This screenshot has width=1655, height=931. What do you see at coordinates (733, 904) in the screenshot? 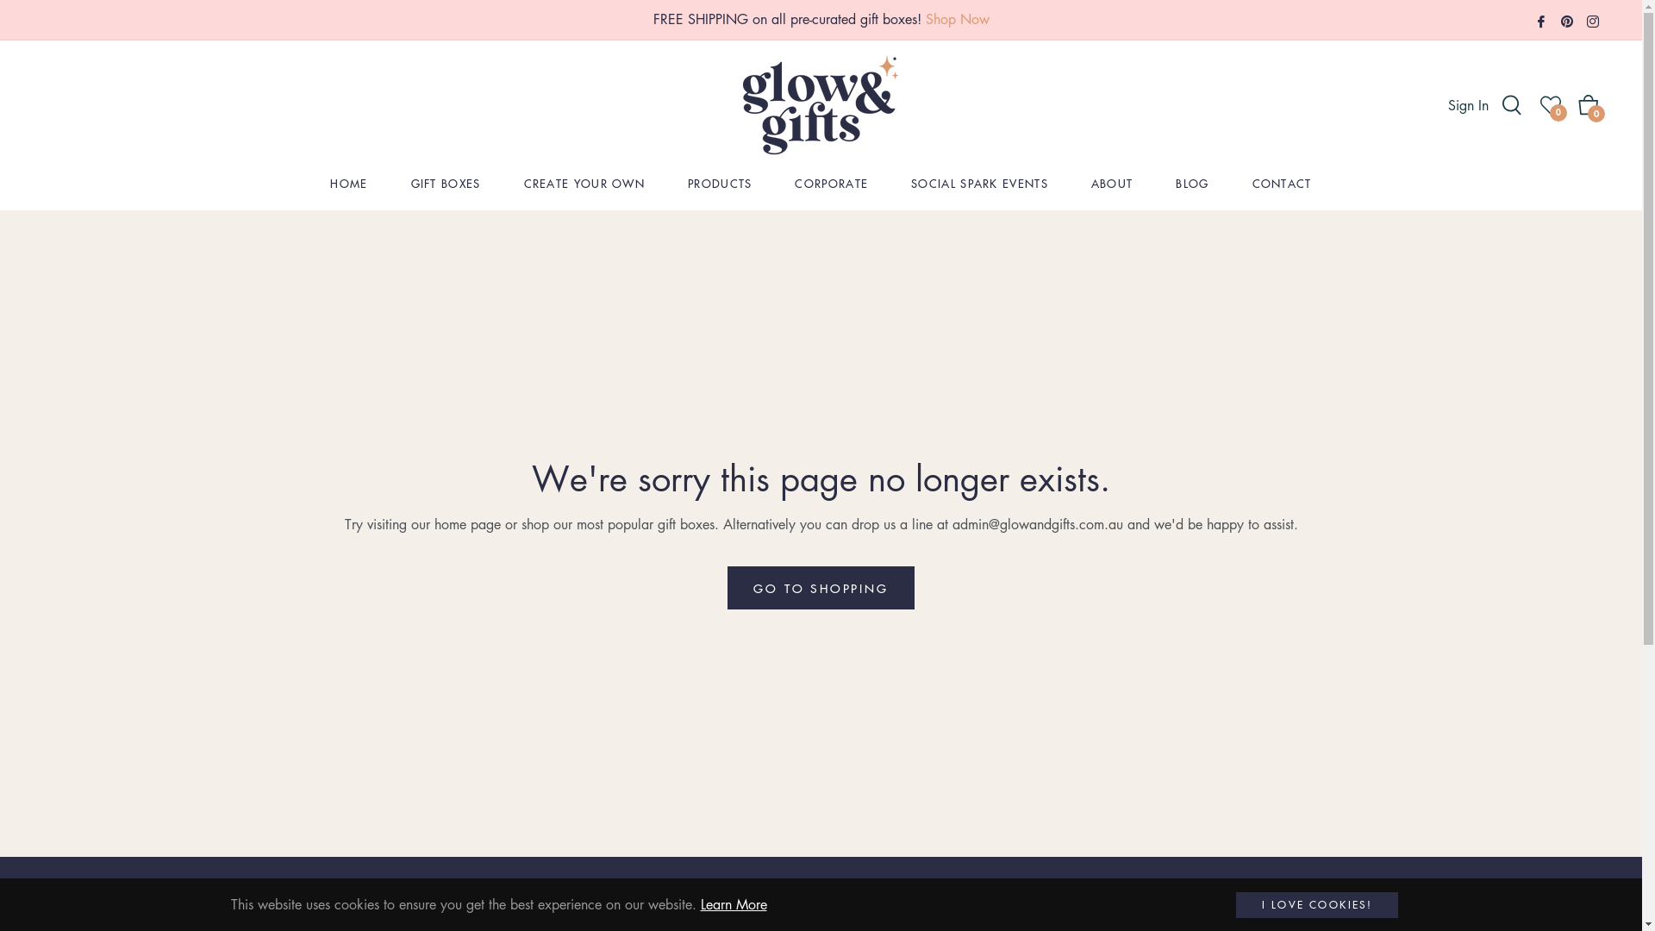
I see `Learn More` at bounding box center [733, 904].